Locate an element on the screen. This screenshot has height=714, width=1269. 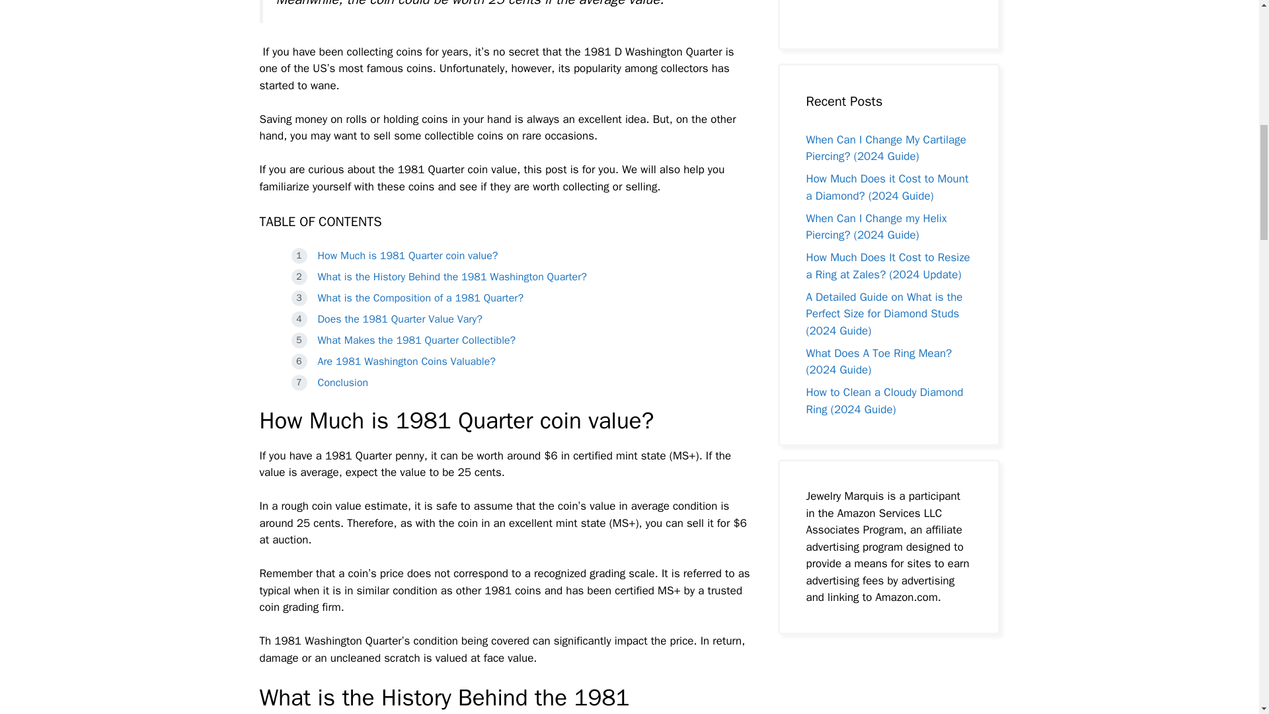
What Makes the 1981 Quarter Collectible? is located at coordinates (416, 340).